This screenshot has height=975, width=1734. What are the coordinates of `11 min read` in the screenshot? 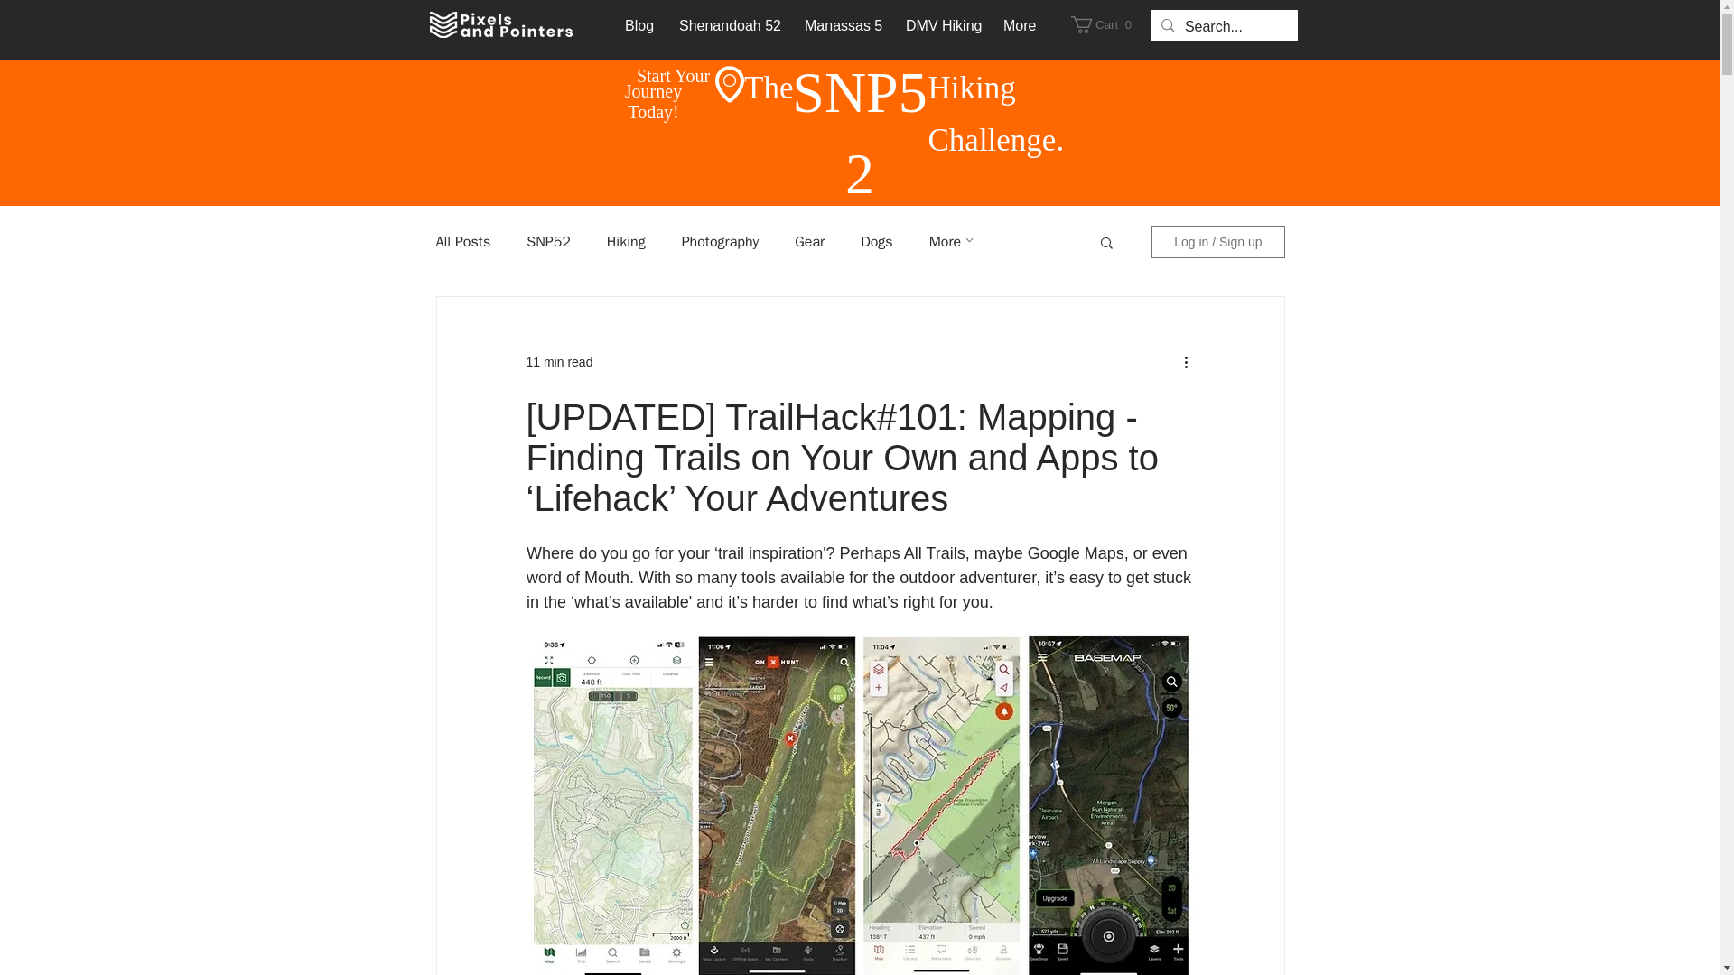 It's located at (548, 242).